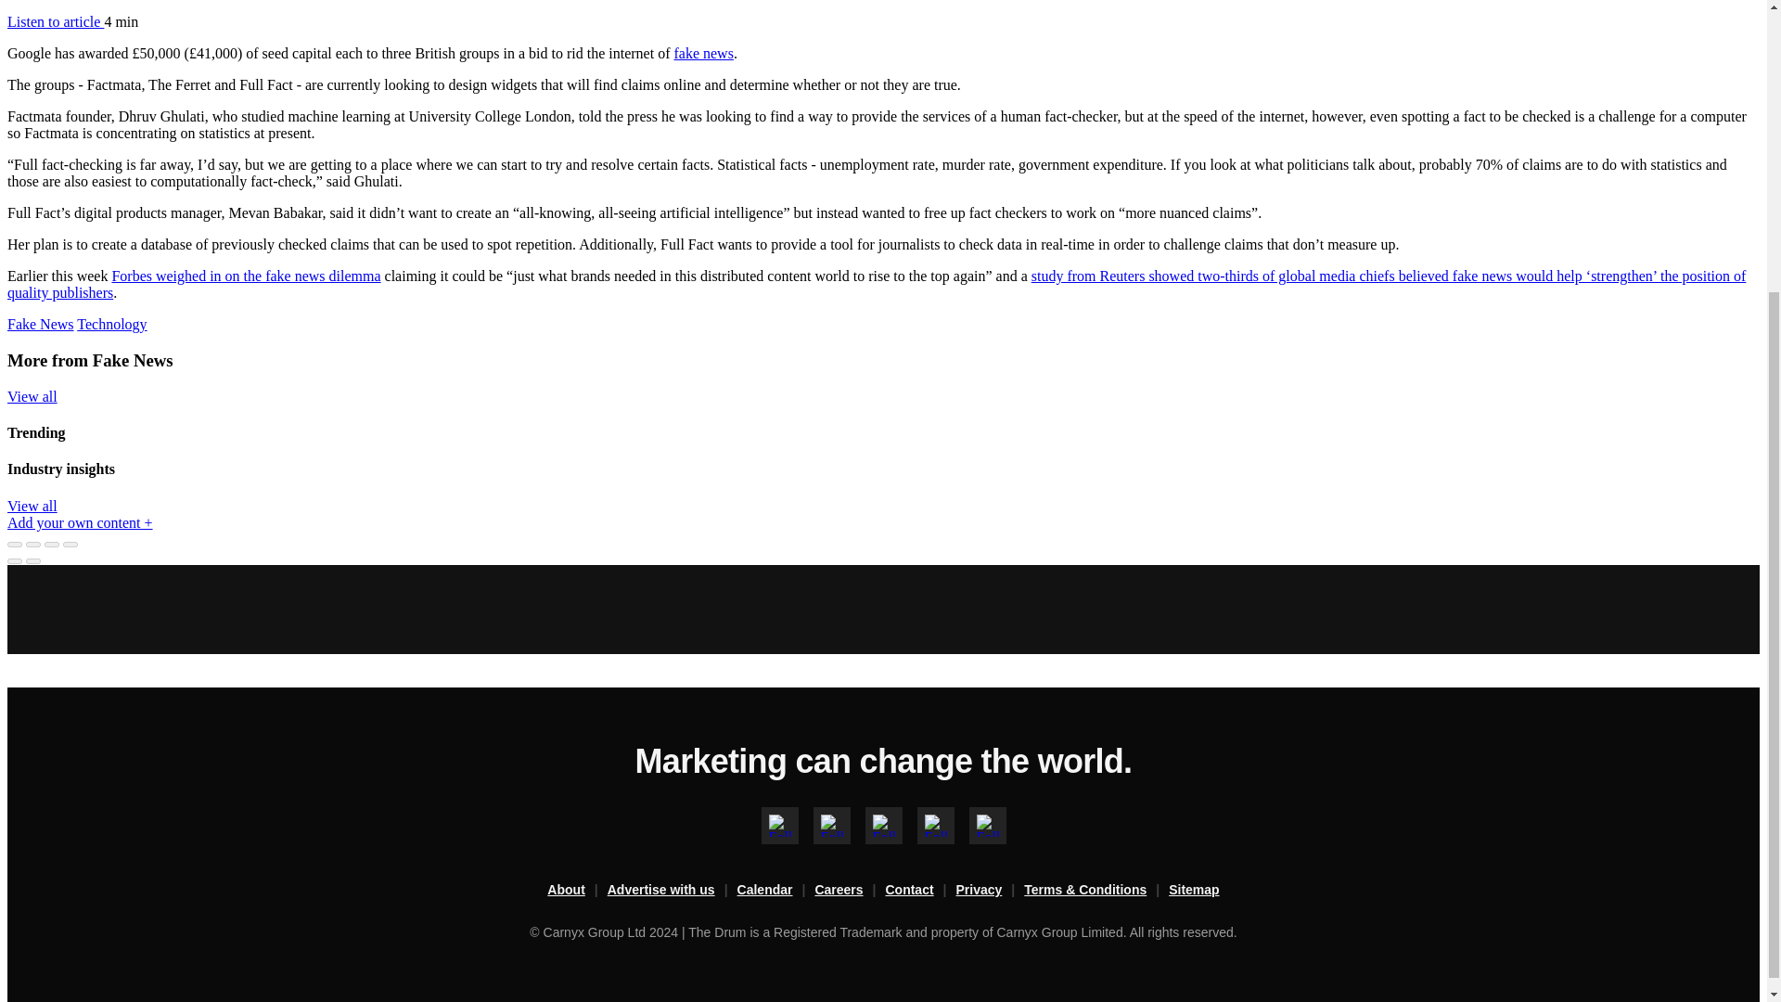 The image size is (1781, 1002). Describe the element at coordinates (672, 891) in the screenshot. I see `Advertise with us` at that location.